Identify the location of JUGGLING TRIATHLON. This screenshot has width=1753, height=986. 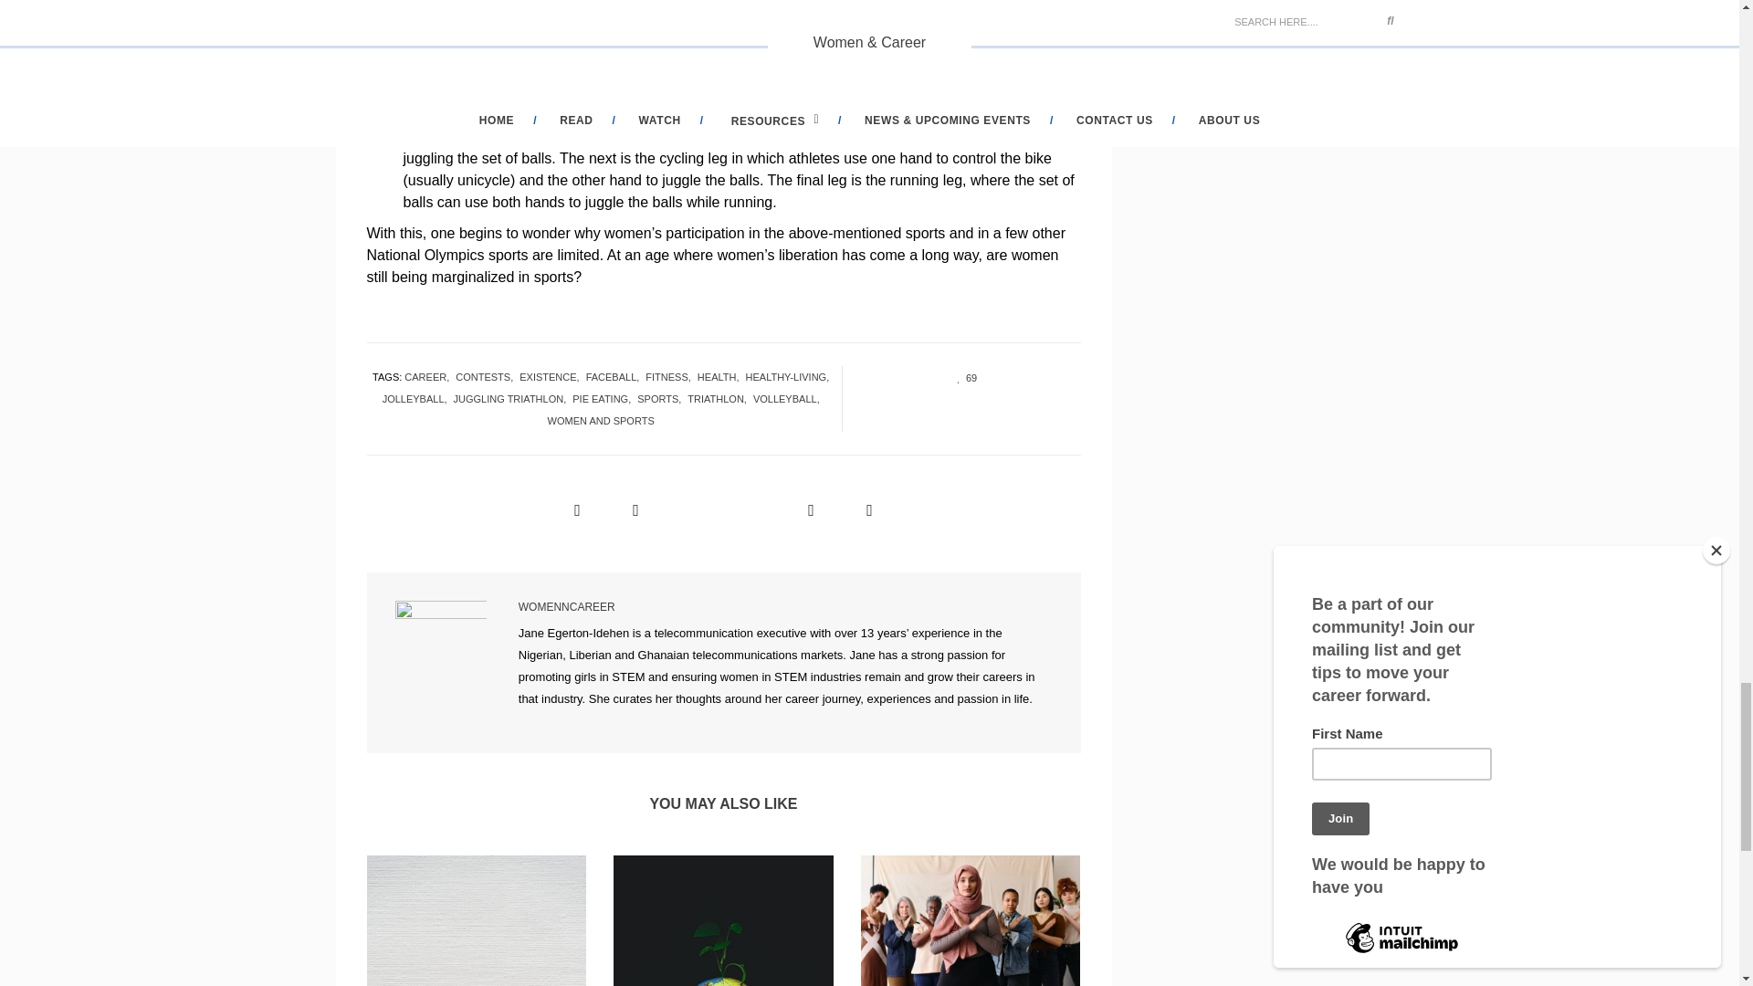
(513, 399).